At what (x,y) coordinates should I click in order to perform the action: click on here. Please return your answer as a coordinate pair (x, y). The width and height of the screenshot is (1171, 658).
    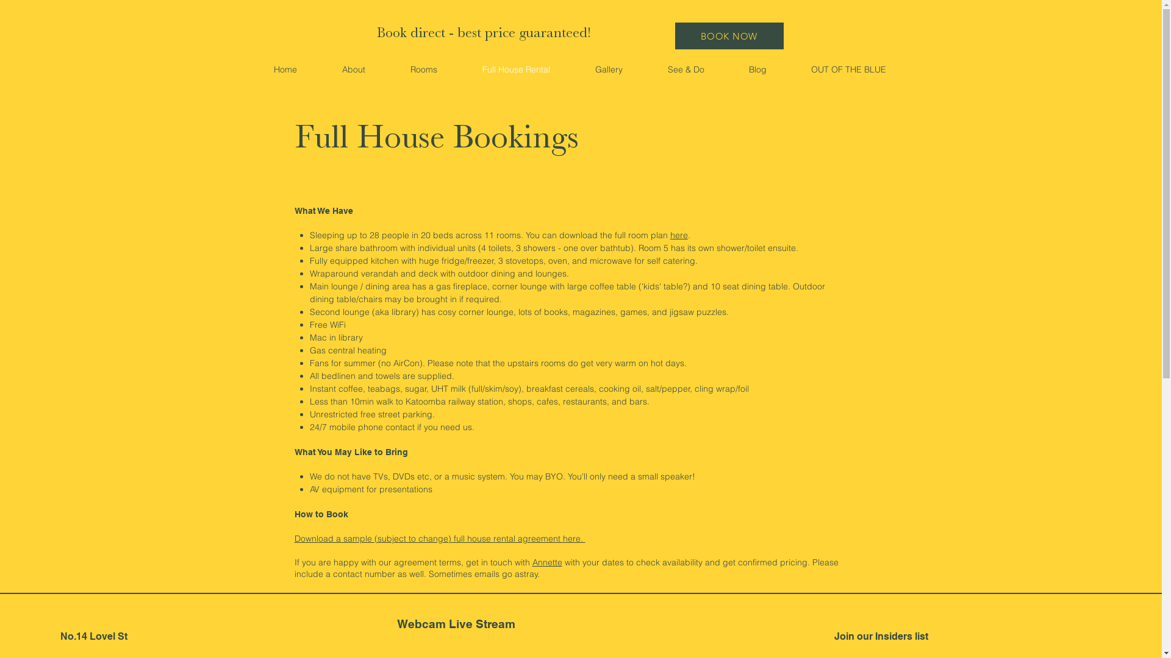
    Looking at the image, I should click on (679, 235).